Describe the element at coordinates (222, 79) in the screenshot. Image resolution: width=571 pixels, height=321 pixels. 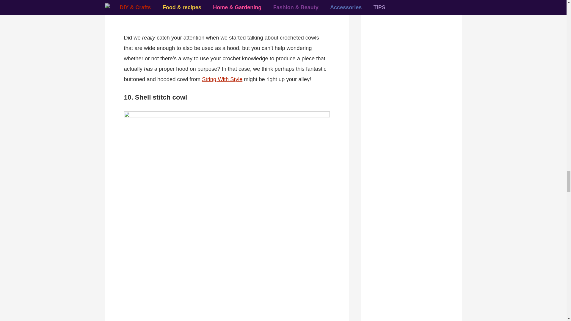
I see `String With Style` at that location.